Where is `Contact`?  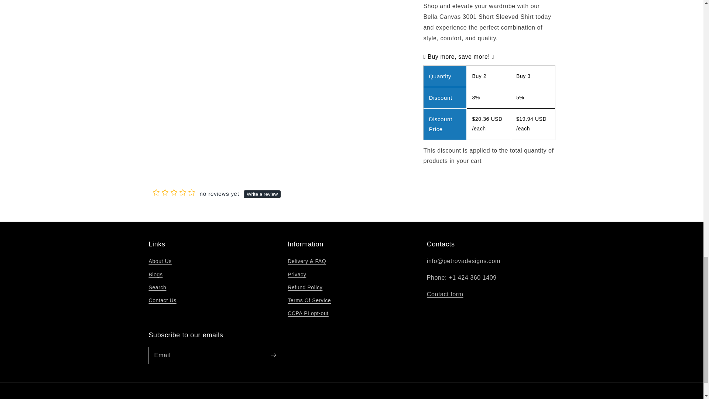 Contact is located at coordinates (445, 294).